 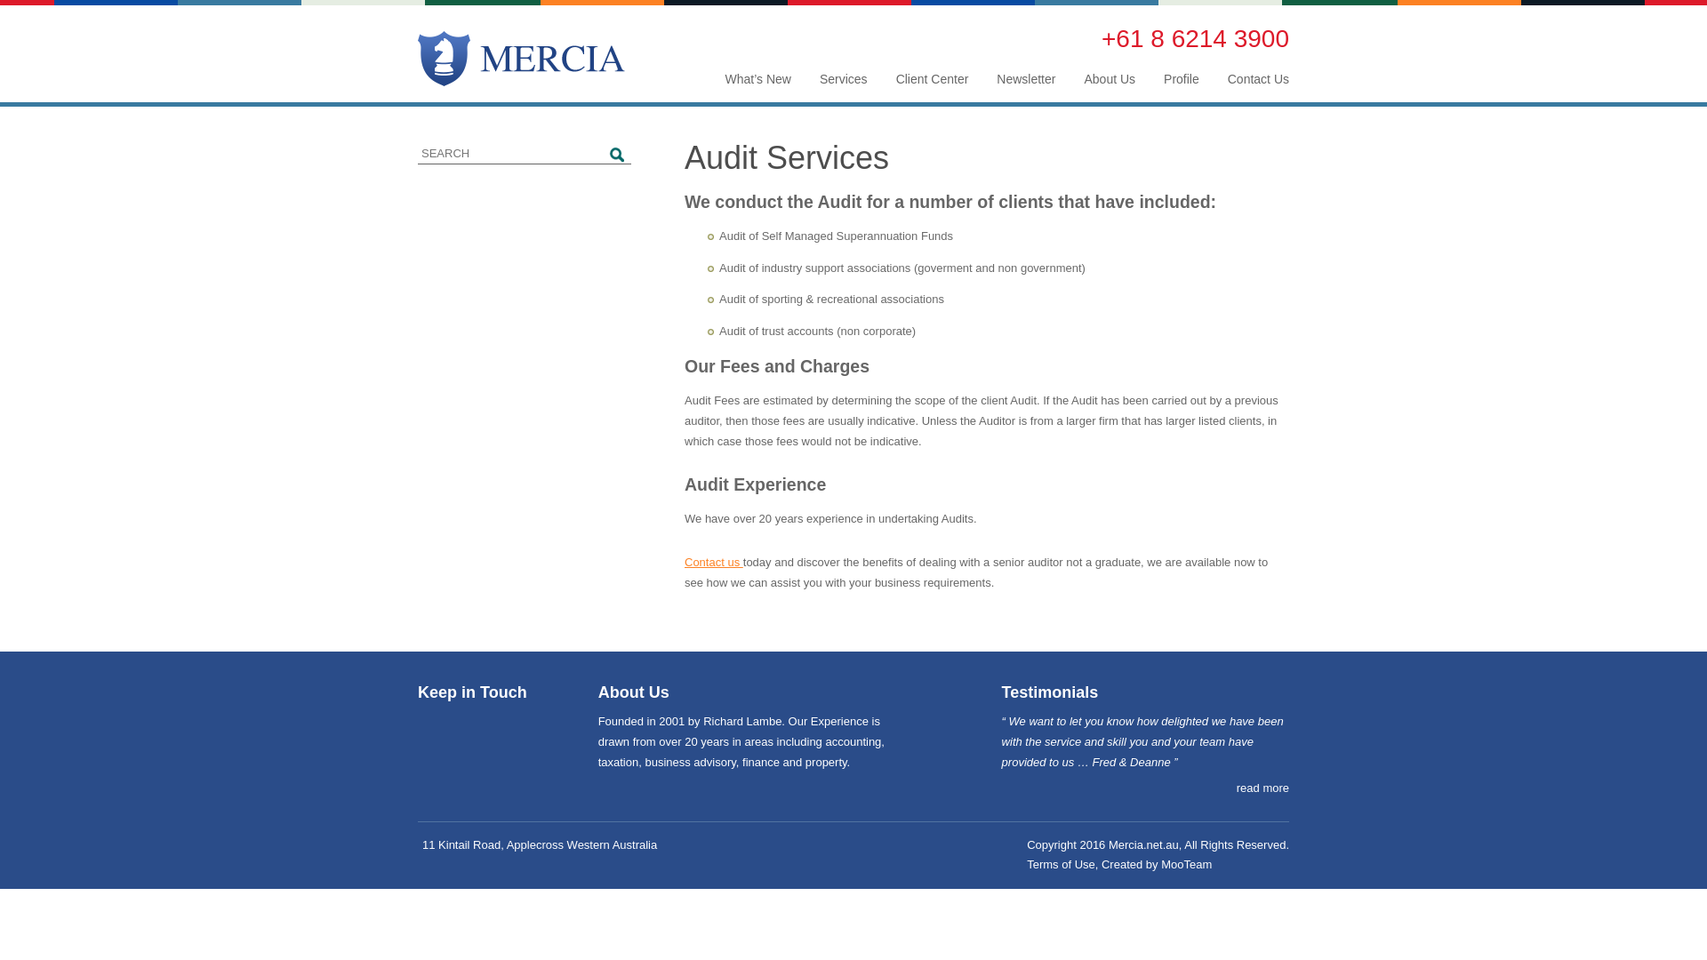 I want to click on Client Center, so click(x=933, y=79).